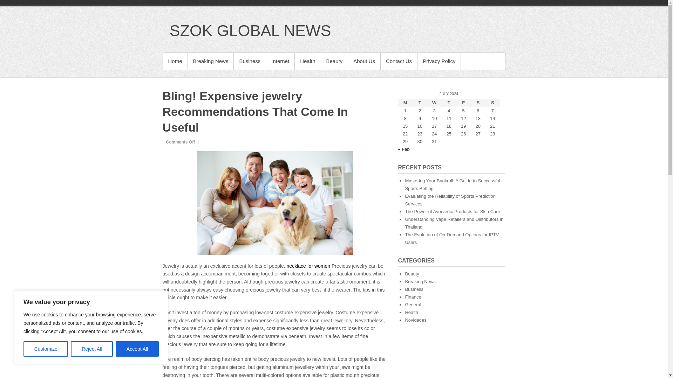  I want to click on Breaking News, so click(210, 61).